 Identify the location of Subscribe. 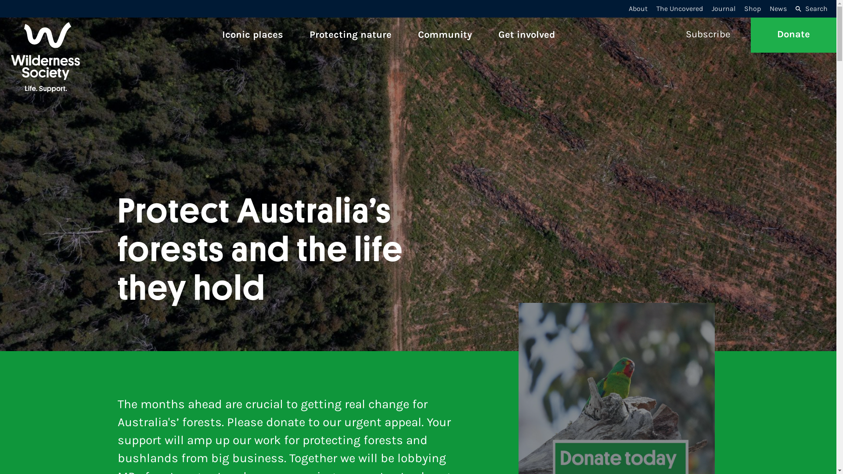
(708, 35).